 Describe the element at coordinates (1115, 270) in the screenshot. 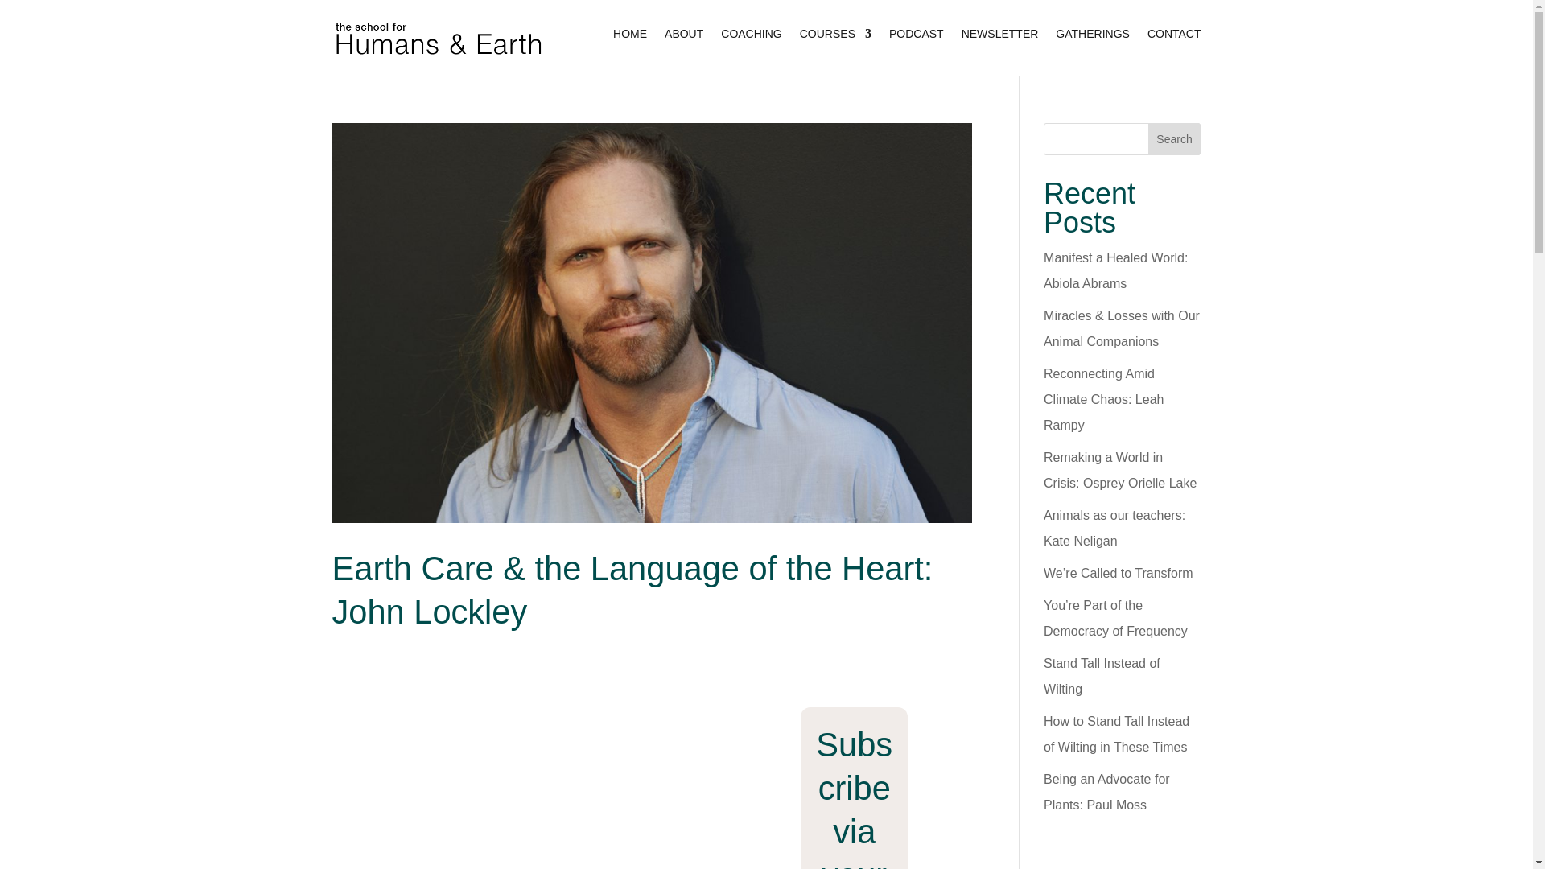

I see `Manifest a Healed World: Abiola Abrams` at that location.